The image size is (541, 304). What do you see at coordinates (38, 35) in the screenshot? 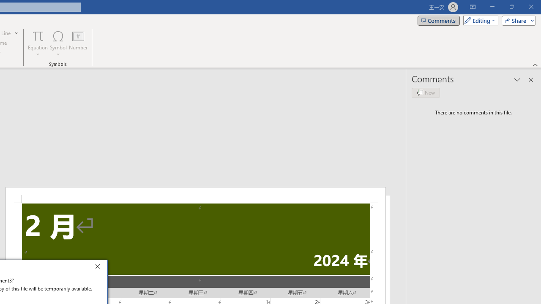
I see `Equation` at bounding box center [38, 35].